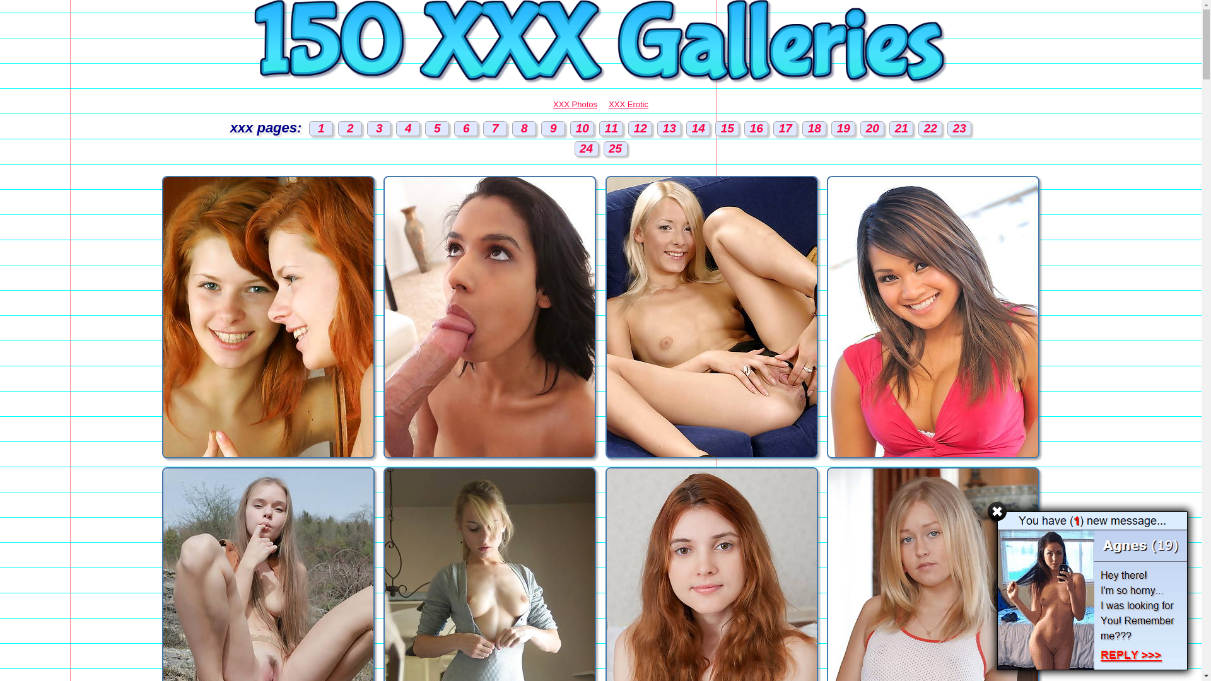  I want to click on 17, so click(785, 129).